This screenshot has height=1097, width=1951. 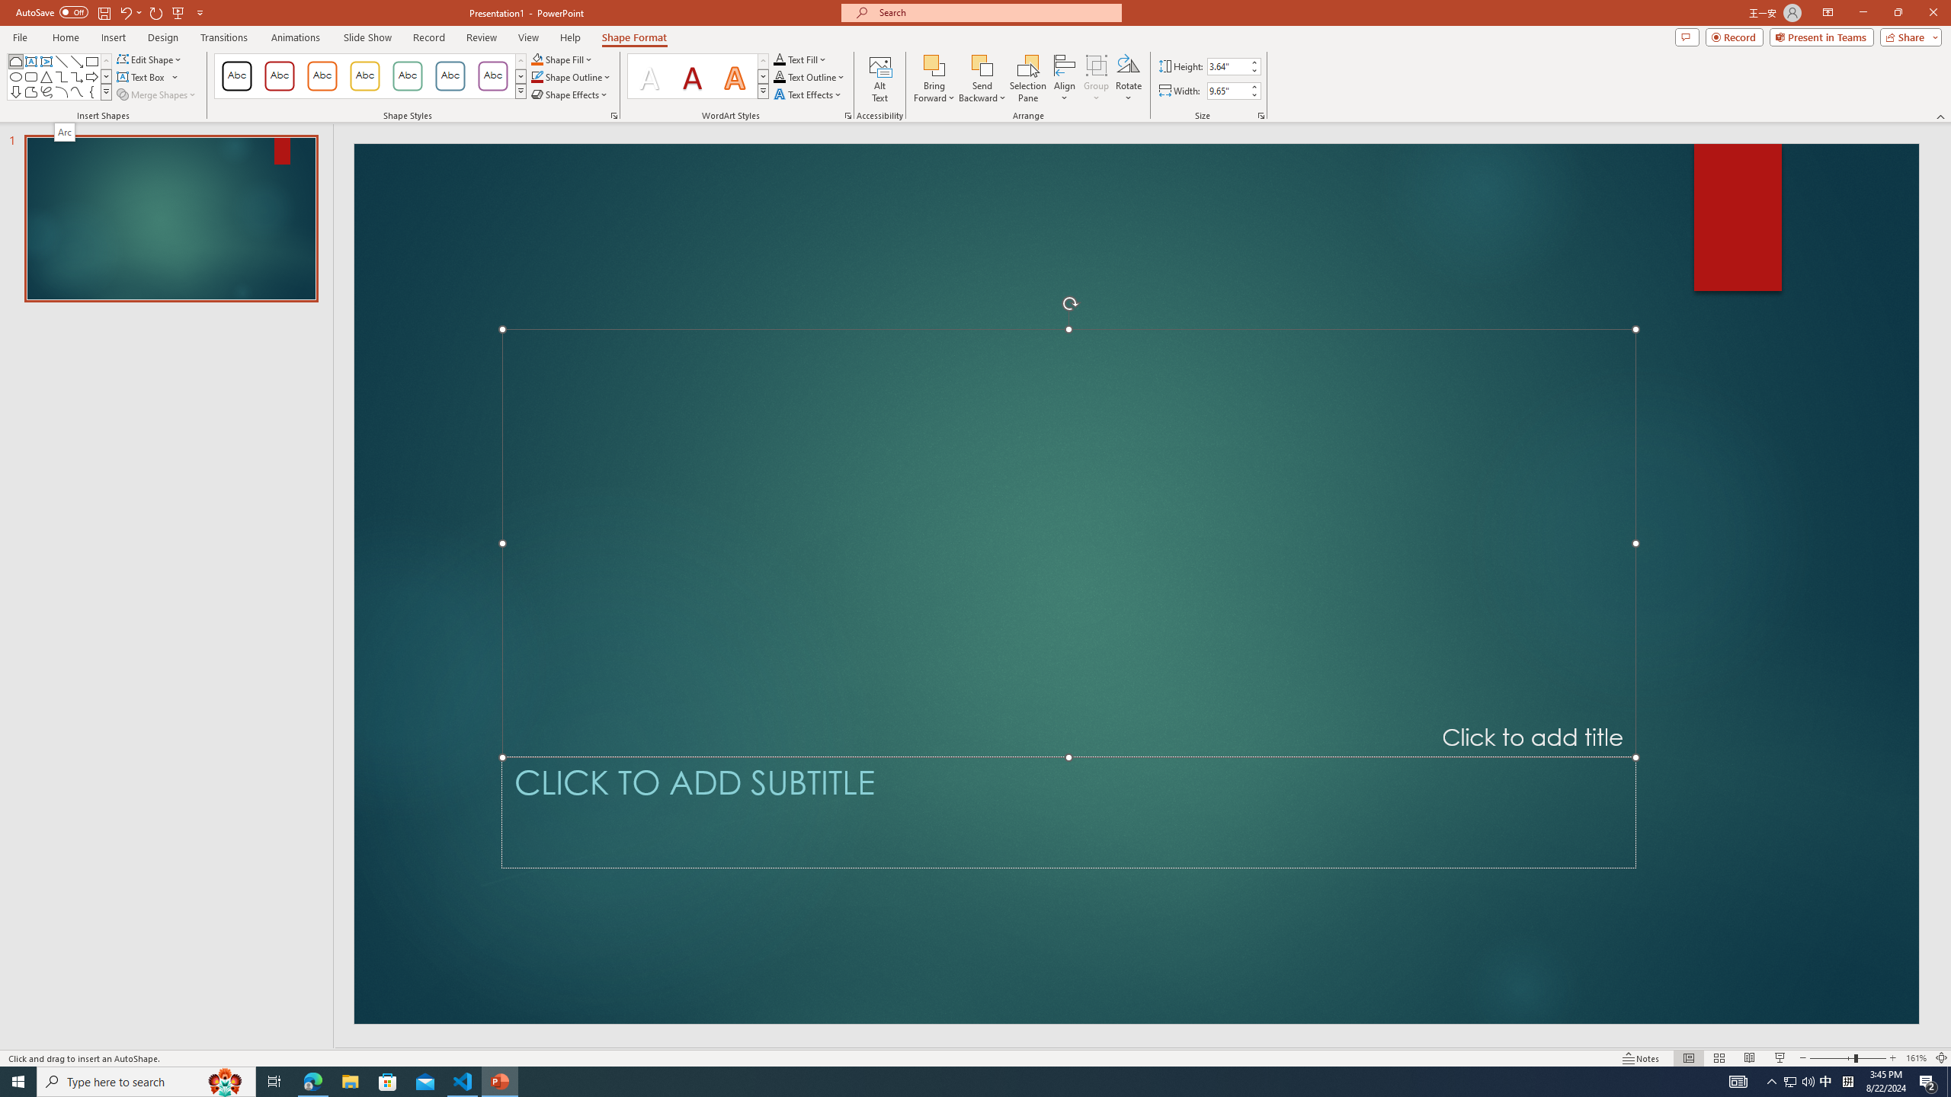 What do you see at coordinates (935, 65) in the screenshot?
I see `Bring Forward` at bounding box center [935, 65].